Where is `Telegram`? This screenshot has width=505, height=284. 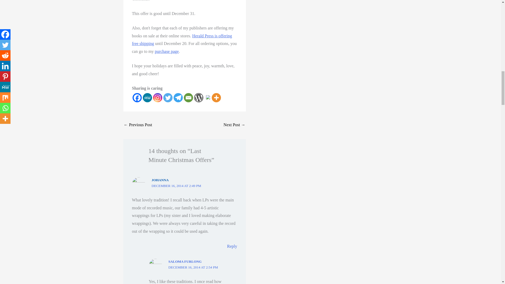 Telegram is located at coordinates (178, 98).